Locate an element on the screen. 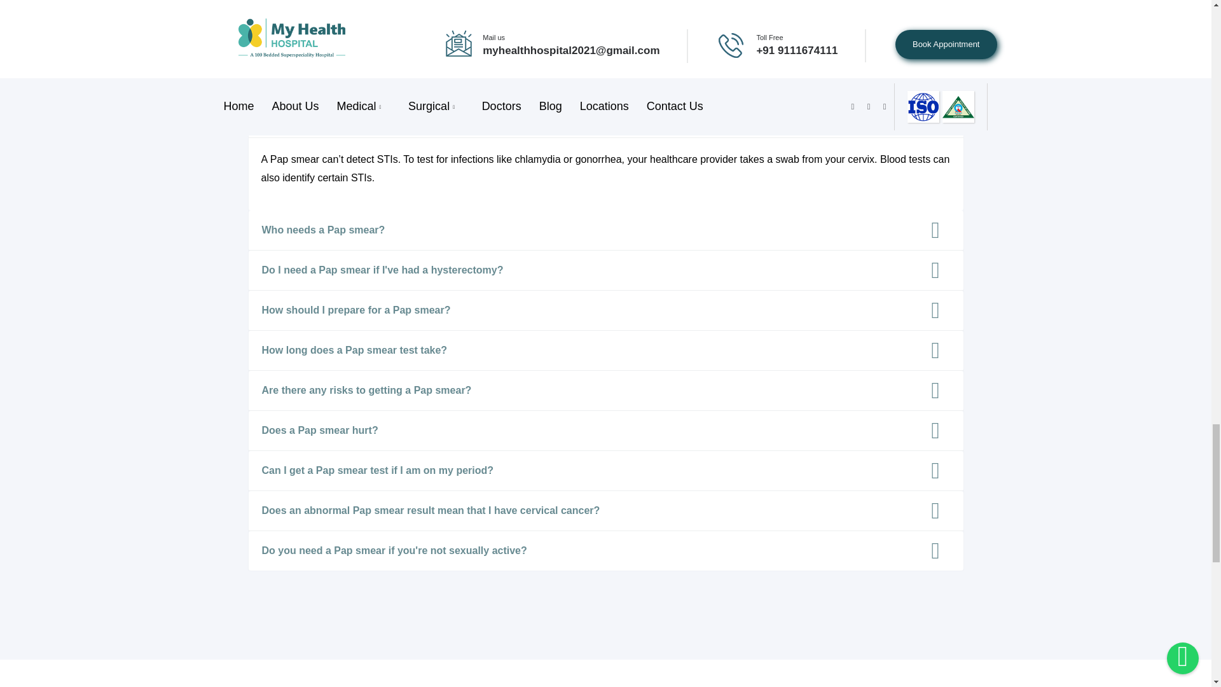 Image resolution: width=1221 pixels, height=687 pixels. How long does a Pap smear test take? is located at coordinates (605, 350).